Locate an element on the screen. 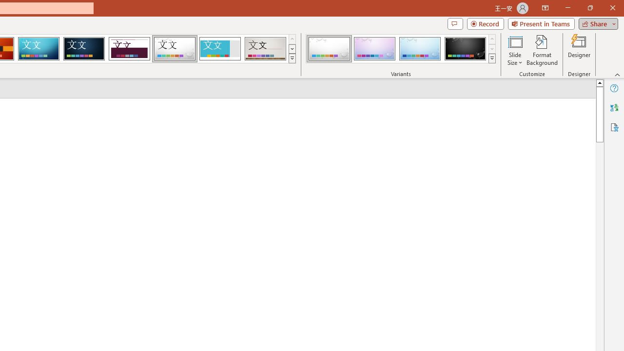 The image size is (624, 351). Dividend is located at coordinates (129, 49).